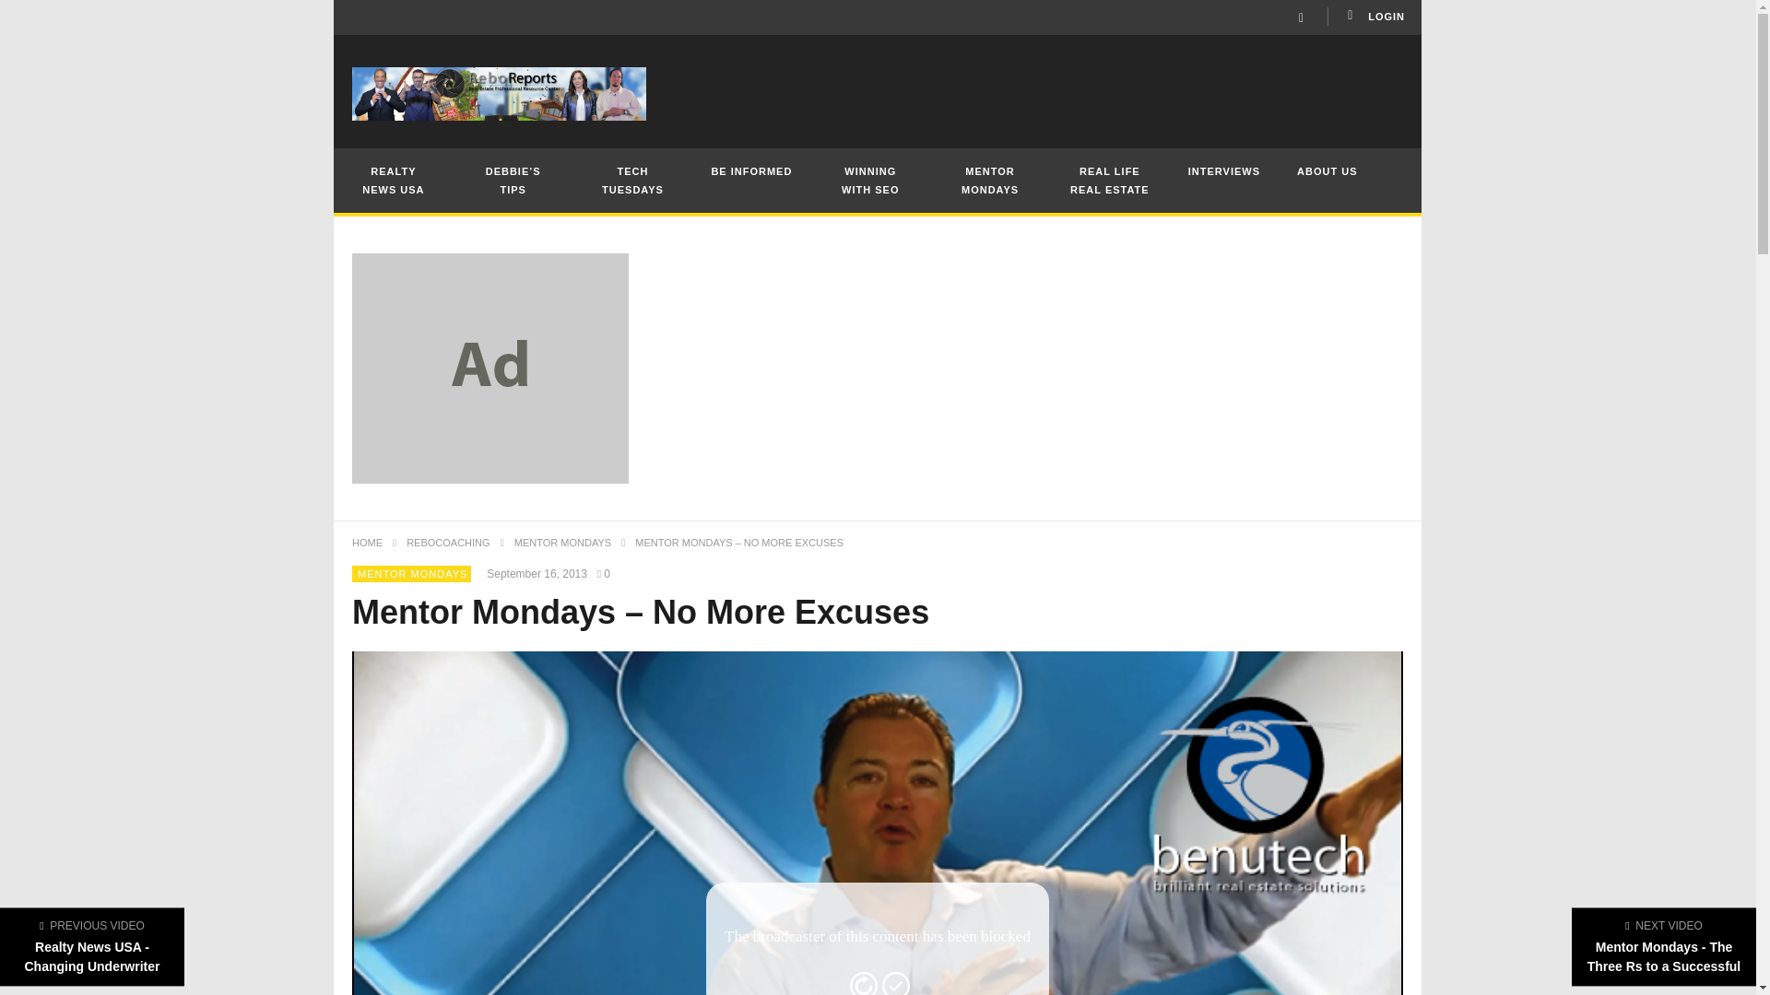 Image resolution: width=1770 pixels, height=995 pixels. What do you see at coordinates (411, 572) in the screenshot?
I see `MENTOR MONDAYS` at bounding box center [411, 572].